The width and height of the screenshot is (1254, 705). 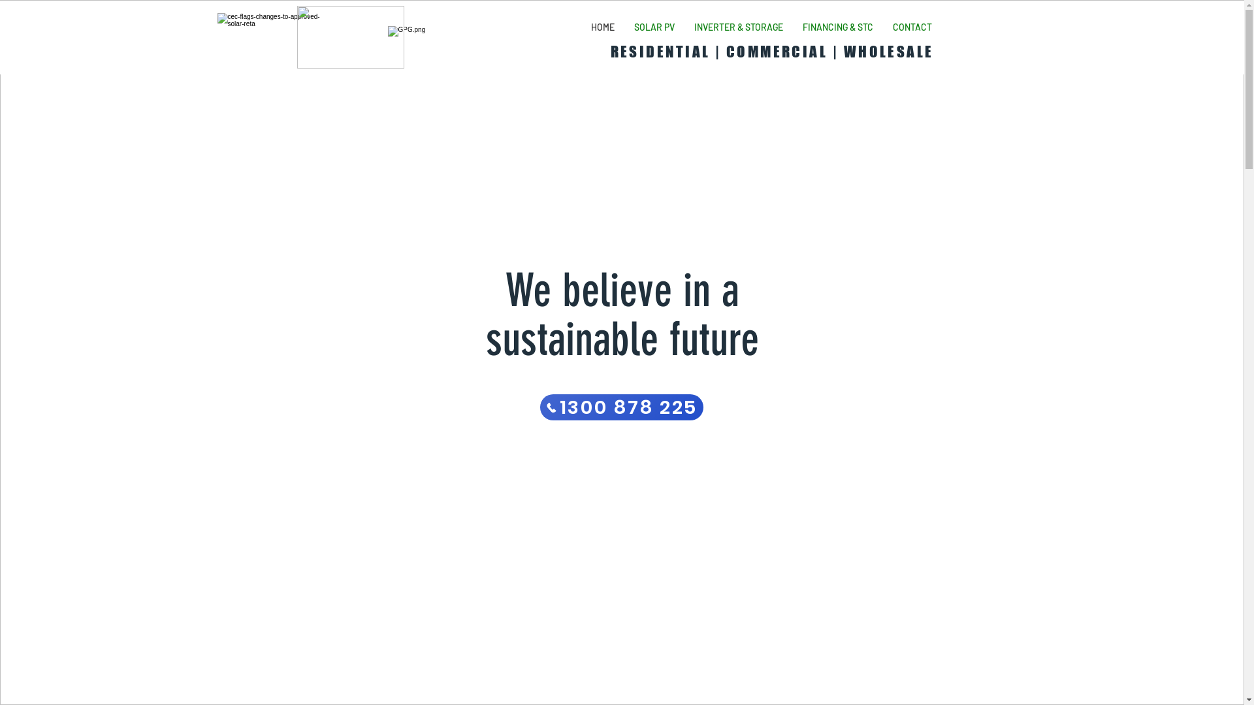 I want to click on CONTACT, so click(x=912, y=27).